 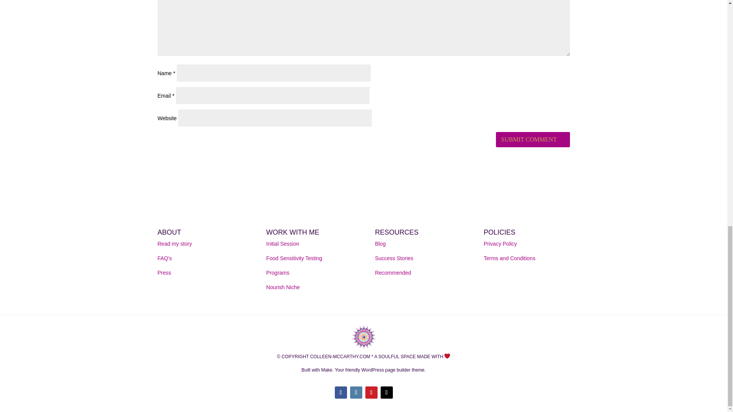 What do you see at coordinates (533, 140) in the screenshot?
I see `Submit Comment` at bounding box center [533, 140].